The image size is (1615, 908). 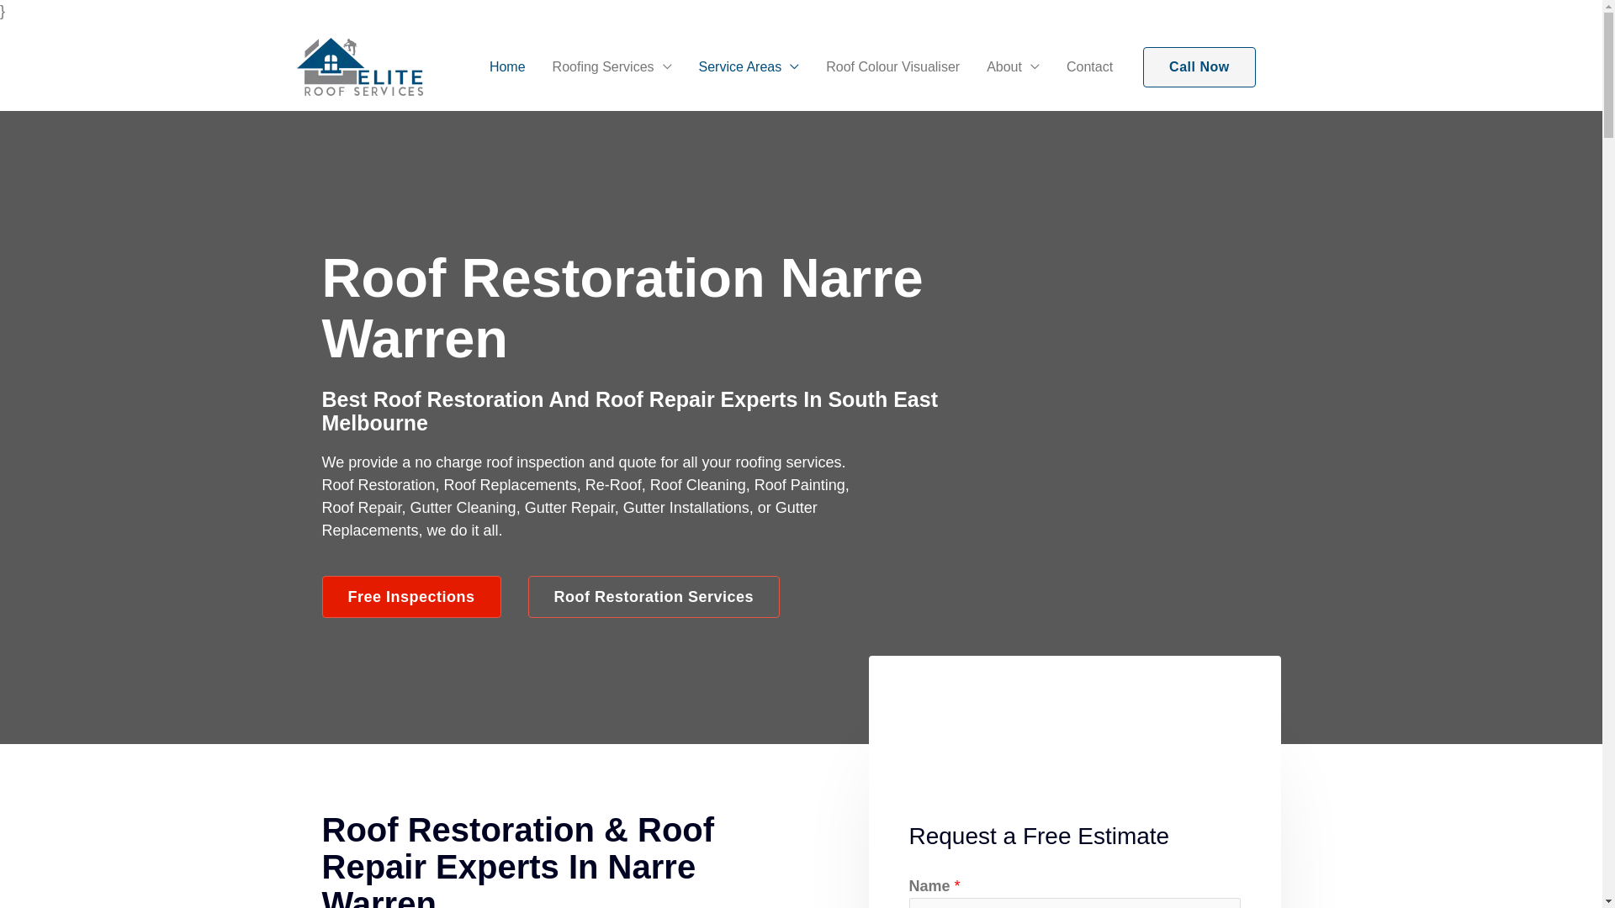 I want to click on Call Now, so click(x=1199, y=67).